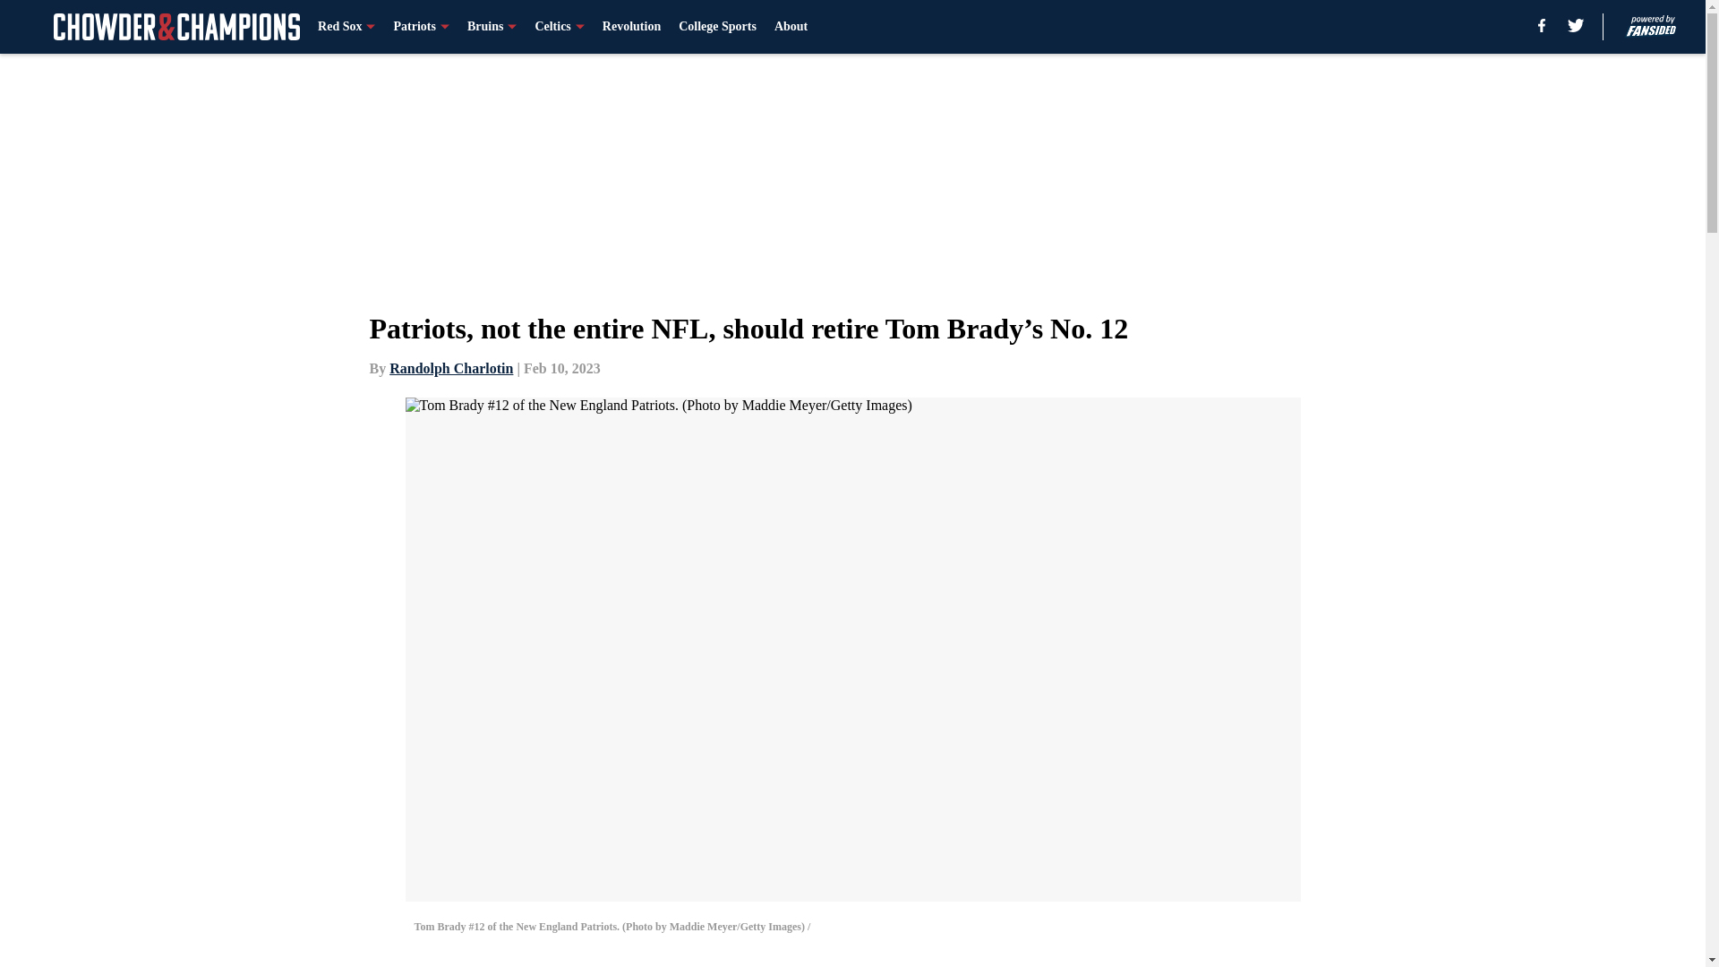  What do you see at coordinates (631, 27) in the screenshot?
I see `Revolution` at bounding box center [631, 27].